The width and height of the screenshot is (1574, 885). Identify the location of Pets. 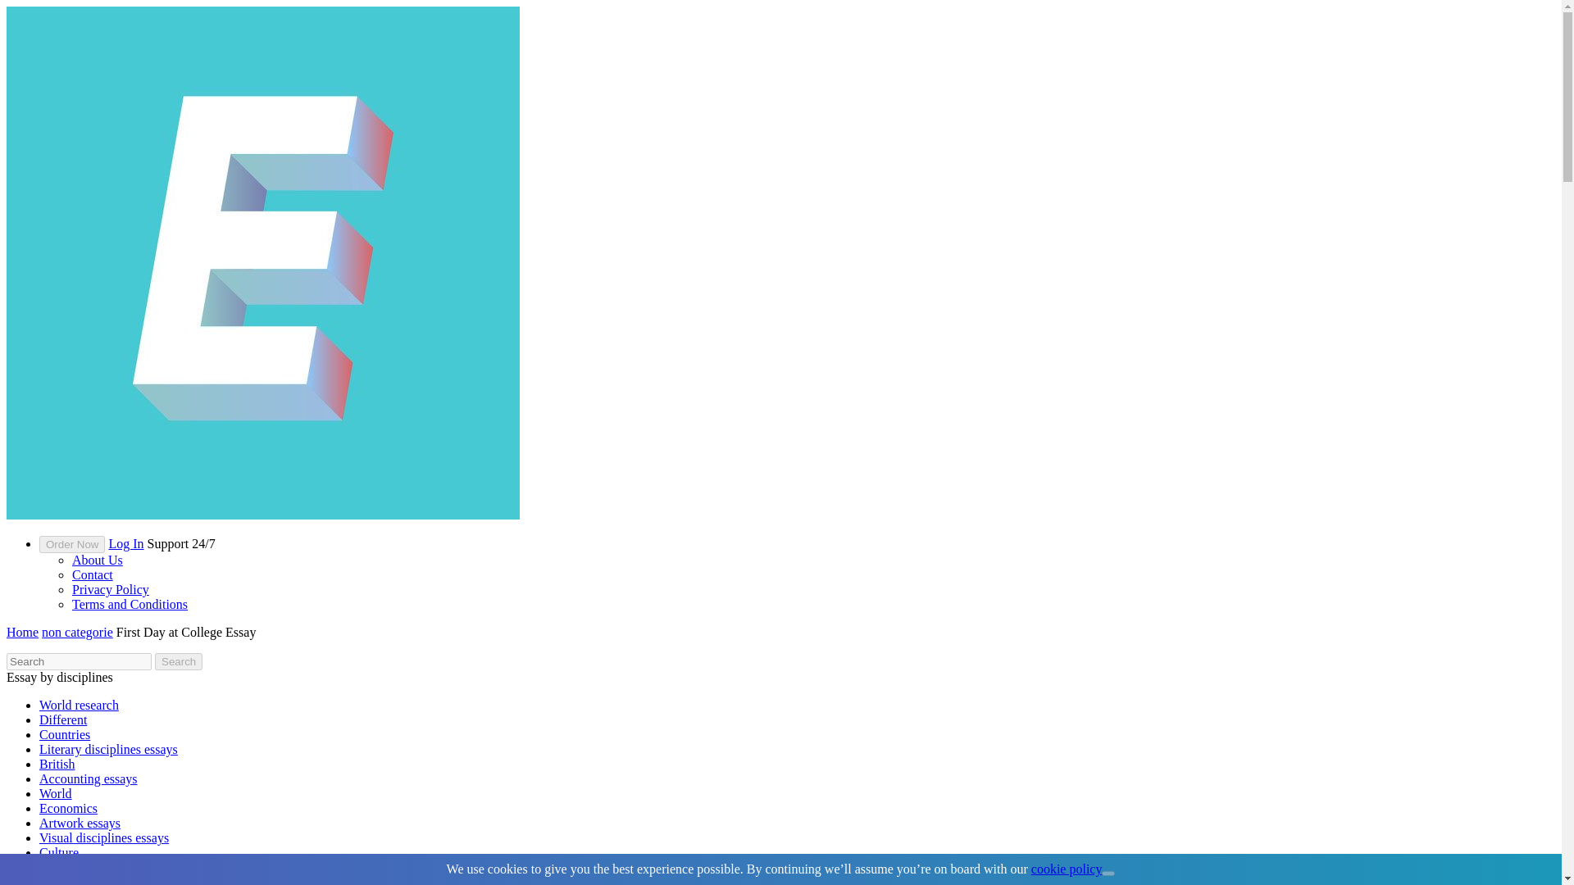
(50, 867).